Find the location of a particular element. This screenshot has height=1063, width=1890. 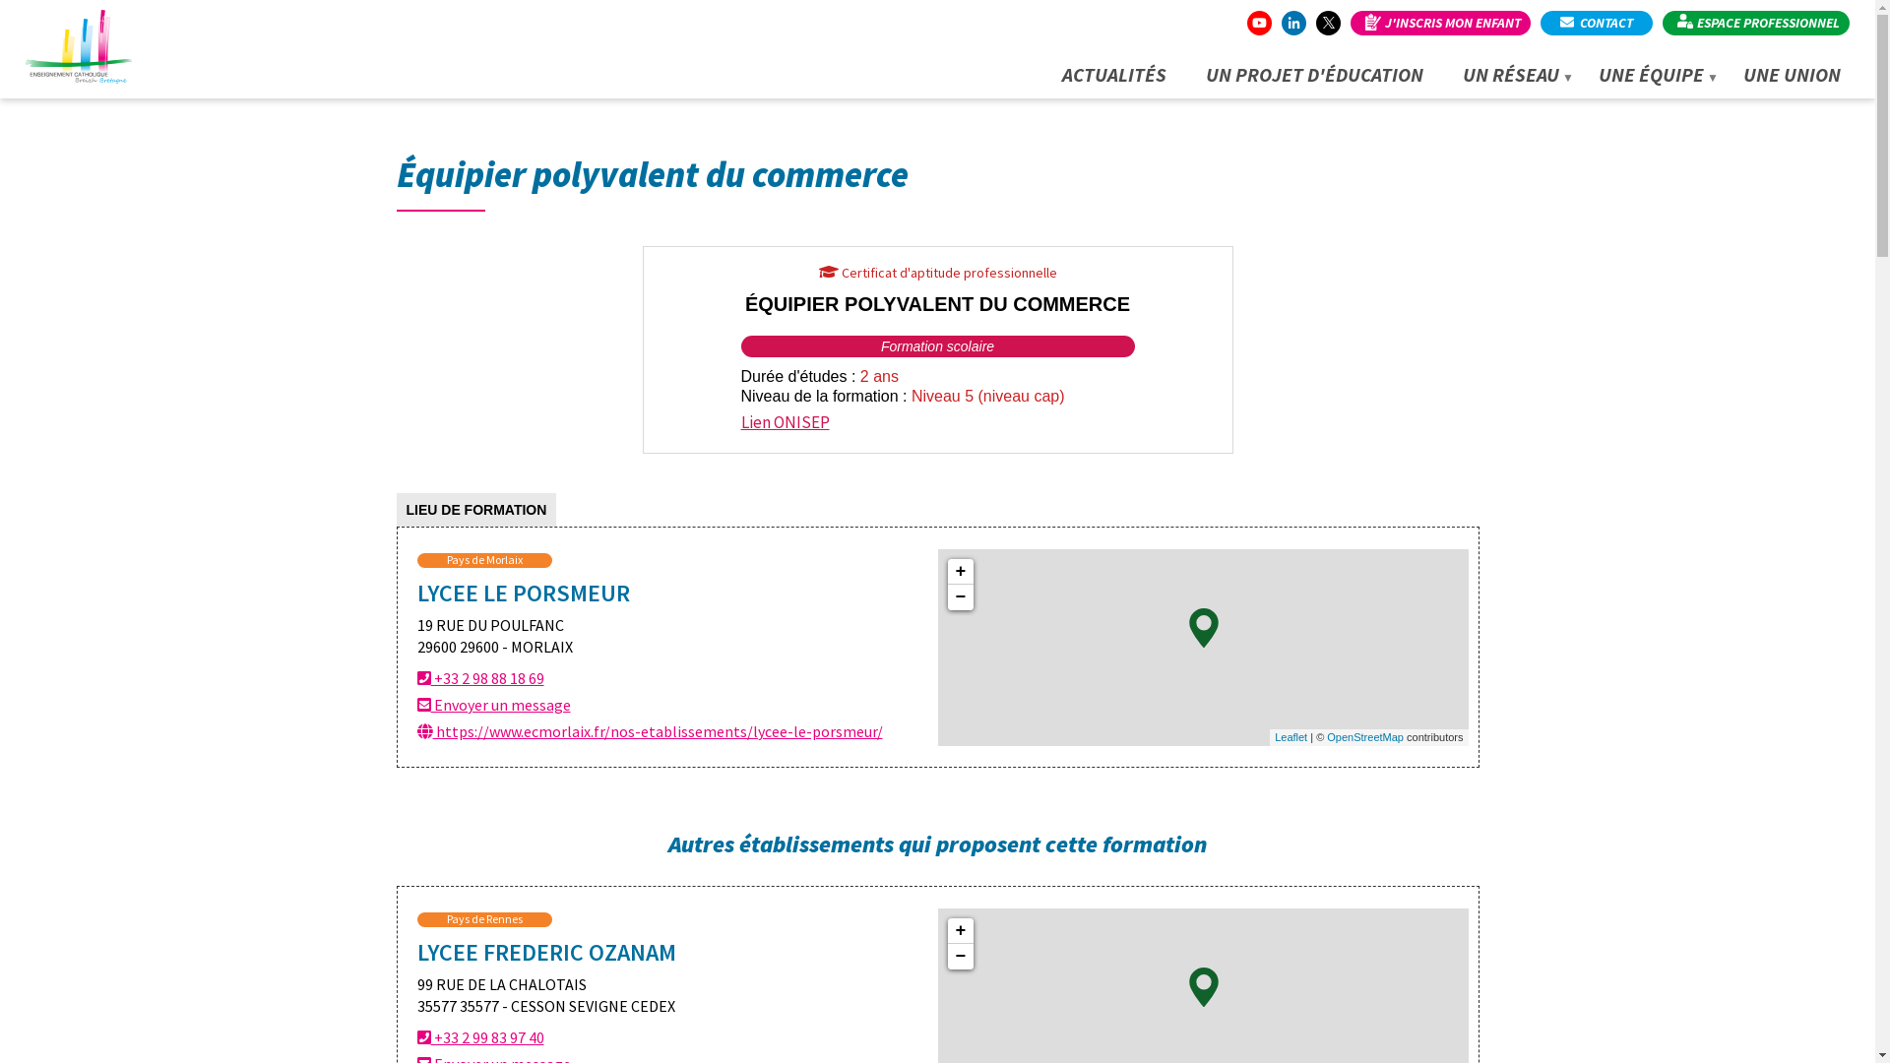

+ is located at coordinates (959, 572).